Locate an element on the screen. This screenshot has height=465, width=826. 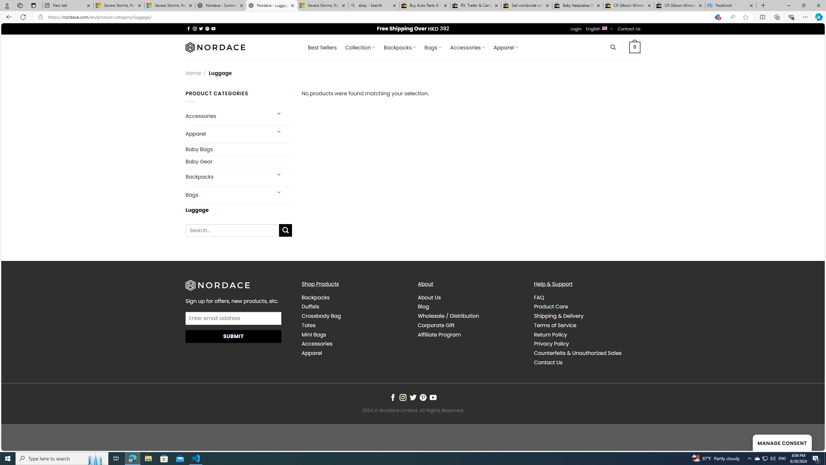
Mini Bags is located at coordinates (355, 335).